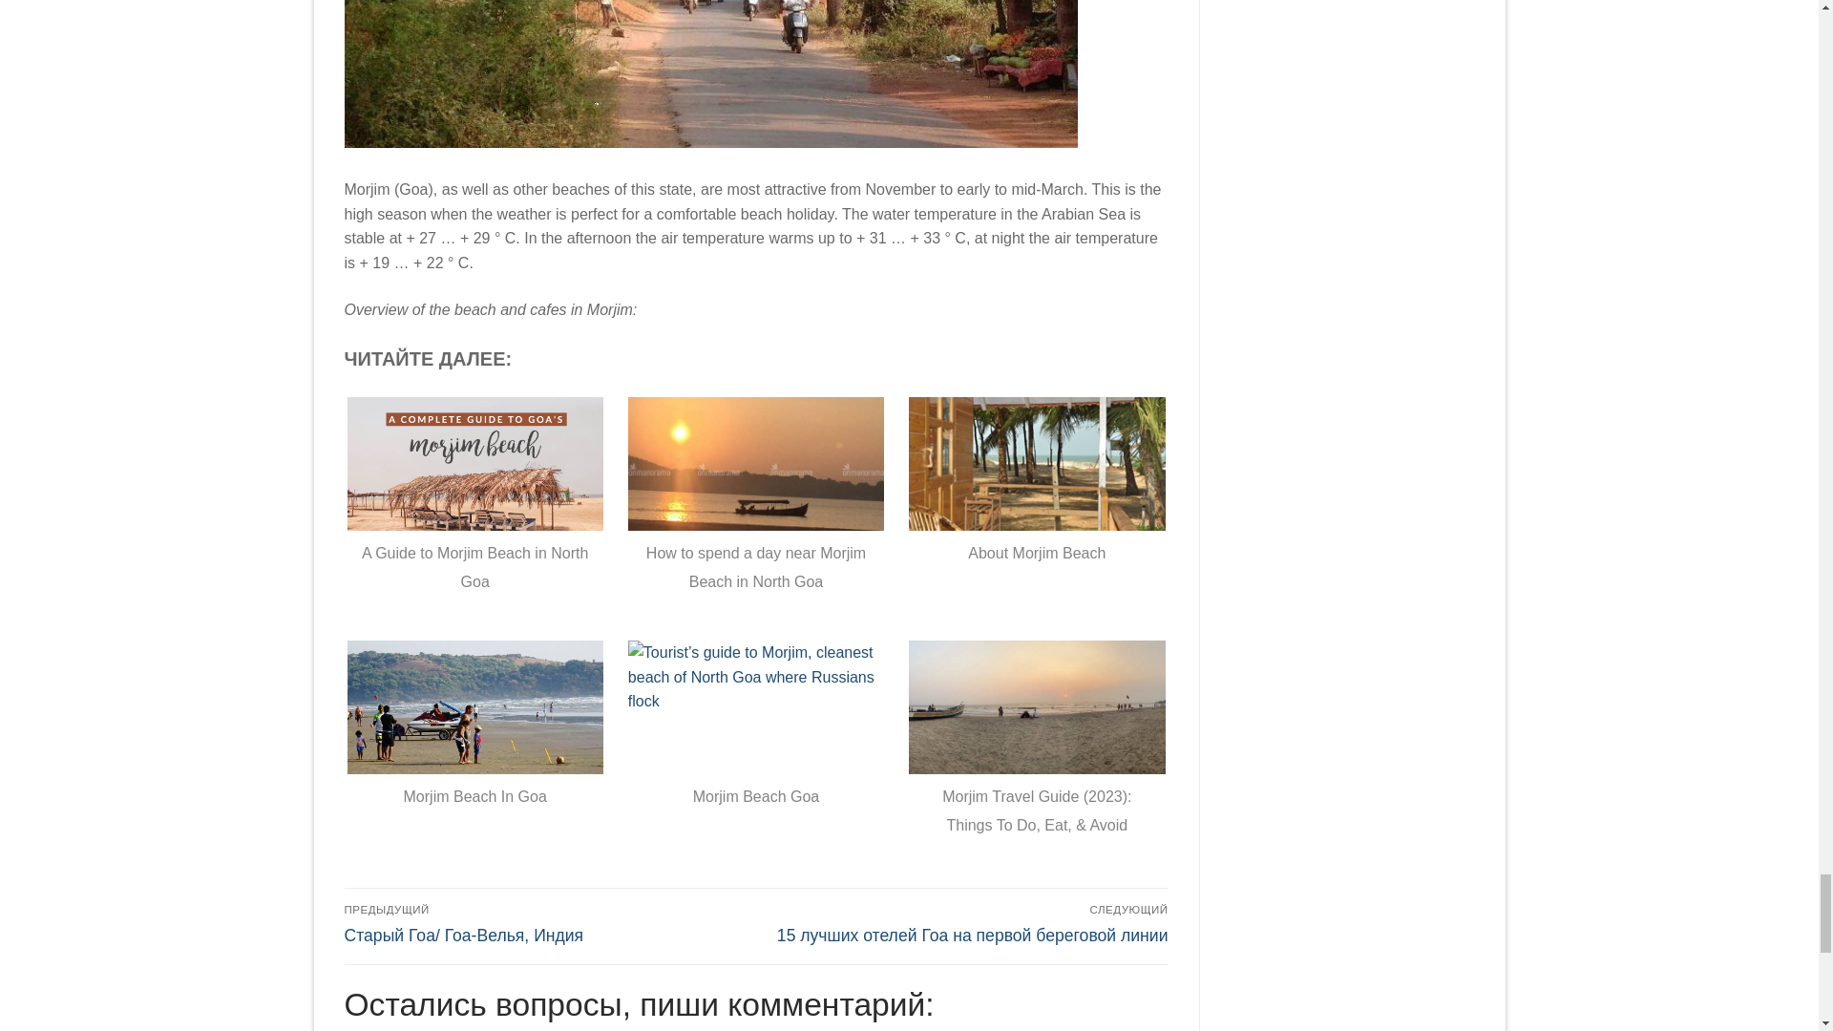 The image size is (1833, 1031). I want to click on About Morjim Beach, so click(1037, 508).